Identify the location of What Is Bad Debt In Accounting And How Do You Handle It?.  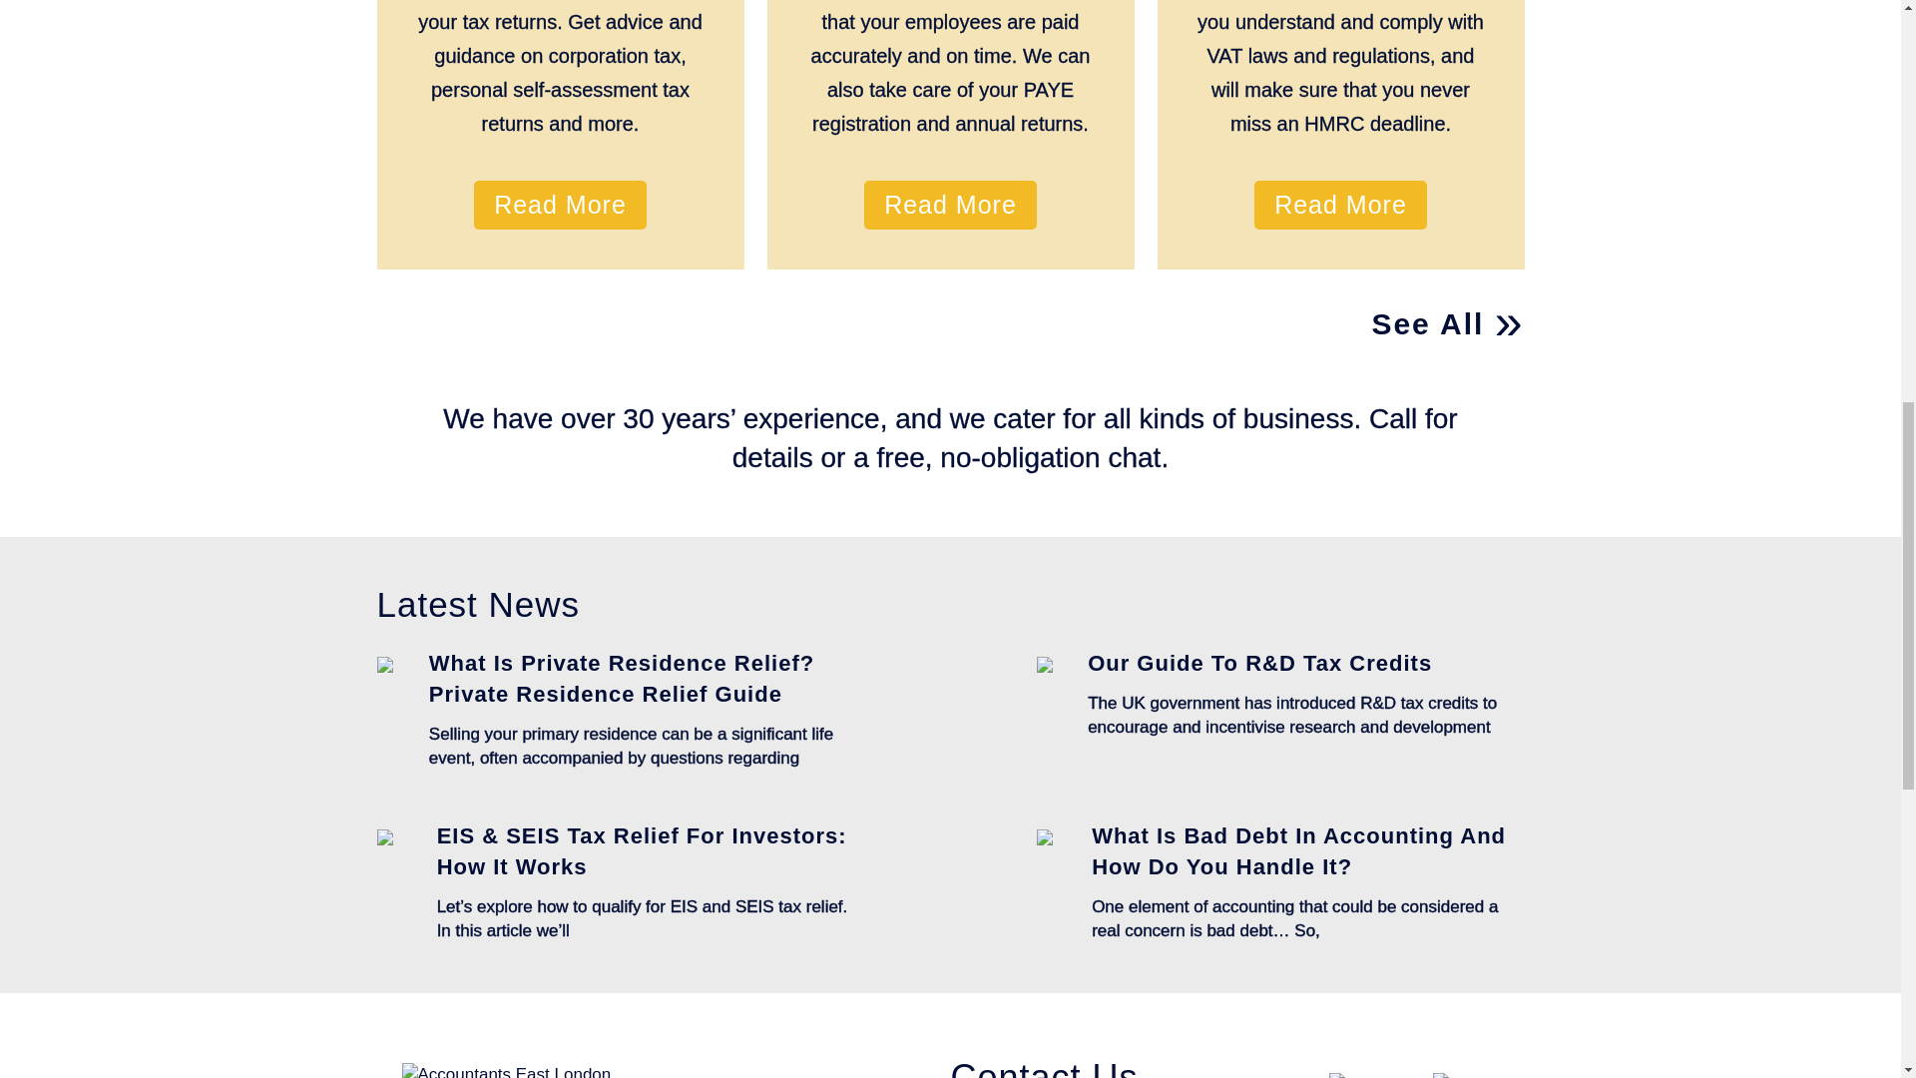
(1299, 851).